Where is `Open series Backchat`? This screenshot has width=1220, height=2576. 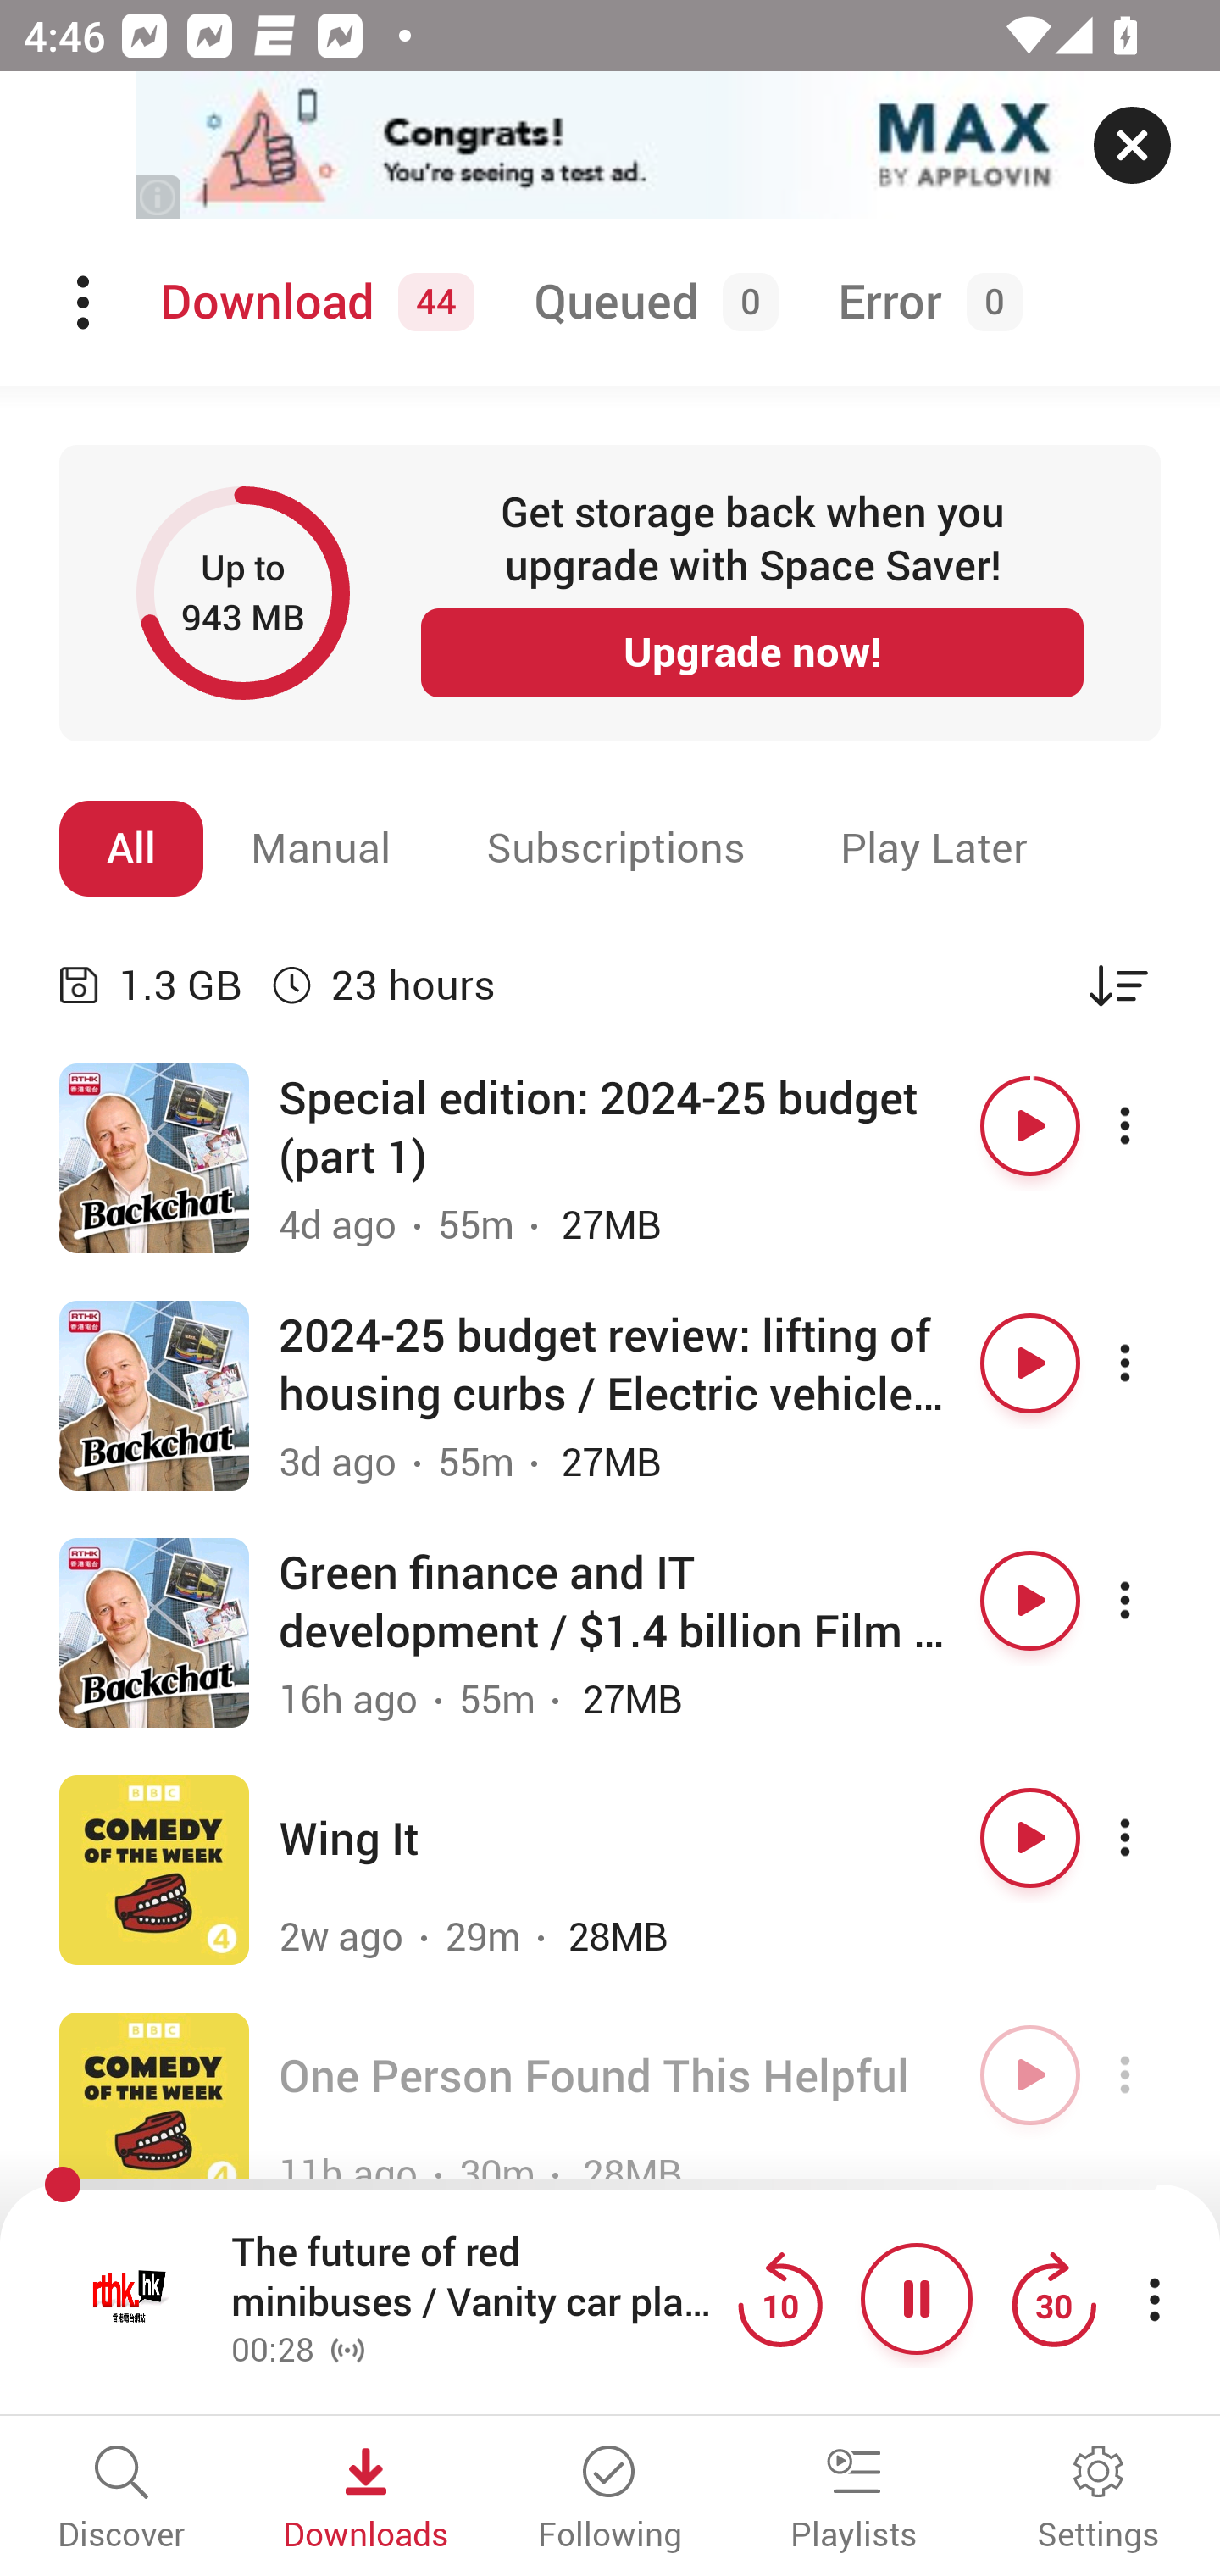
Open series Backchat is located at coordinates (154, 1396).